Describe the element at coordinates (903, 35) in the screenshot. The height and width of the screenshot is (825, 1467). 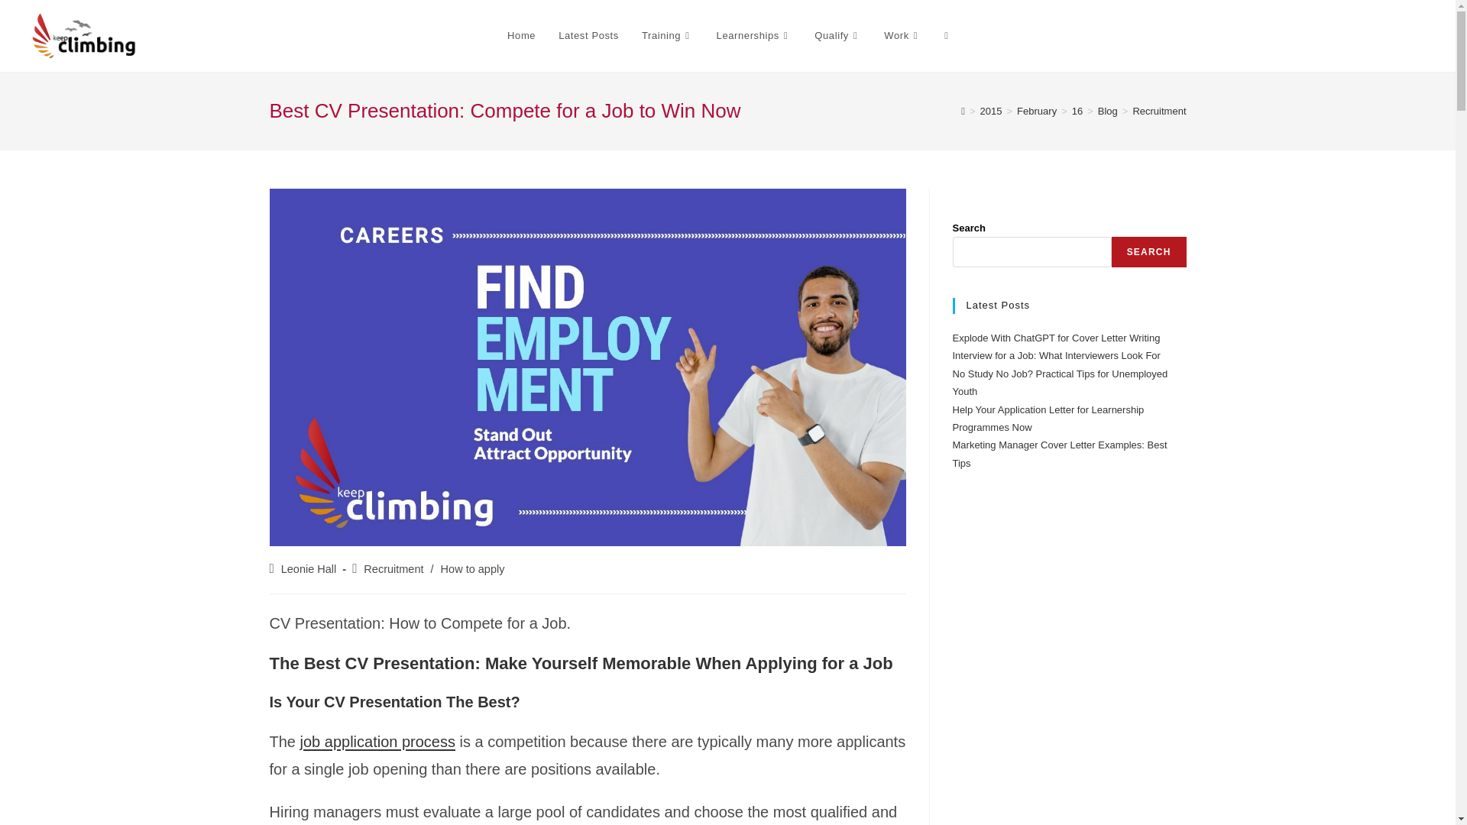
I see `Work` at that location.